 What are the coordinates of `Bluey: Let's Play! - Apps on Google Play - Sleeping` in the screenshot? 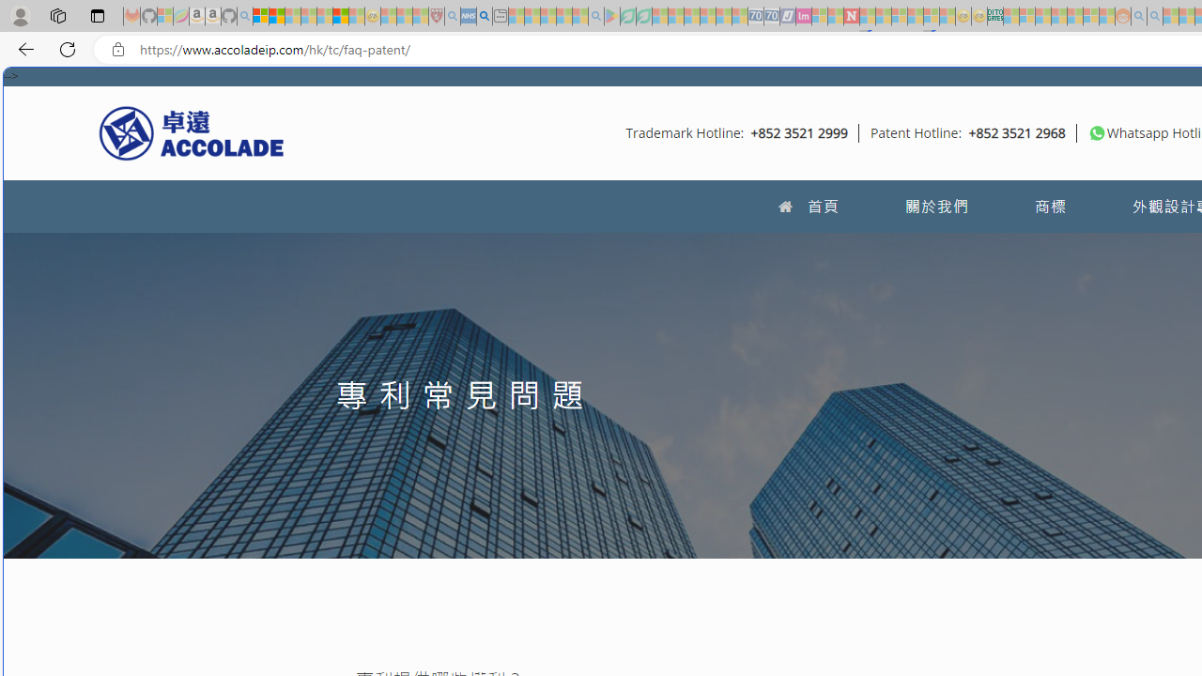 It's located at (612, 17).